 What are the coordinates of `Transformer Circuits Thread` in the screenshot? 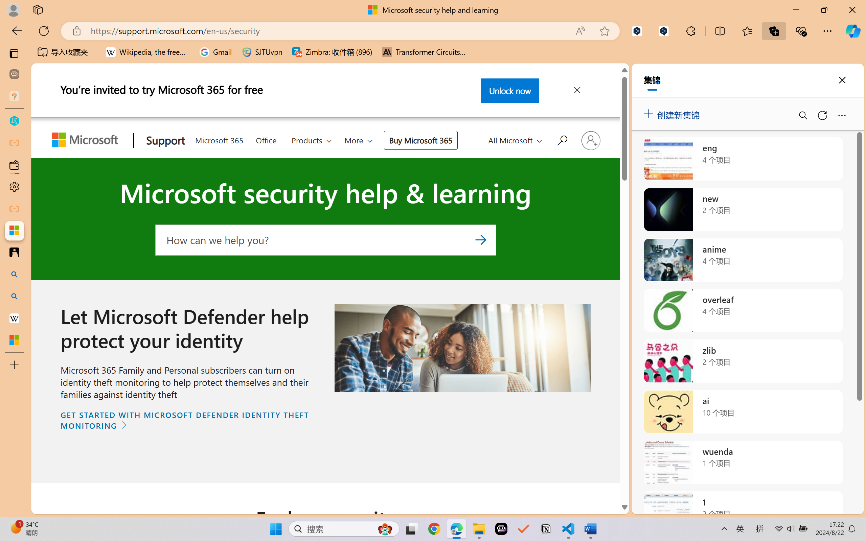 It's located at (424, 52).